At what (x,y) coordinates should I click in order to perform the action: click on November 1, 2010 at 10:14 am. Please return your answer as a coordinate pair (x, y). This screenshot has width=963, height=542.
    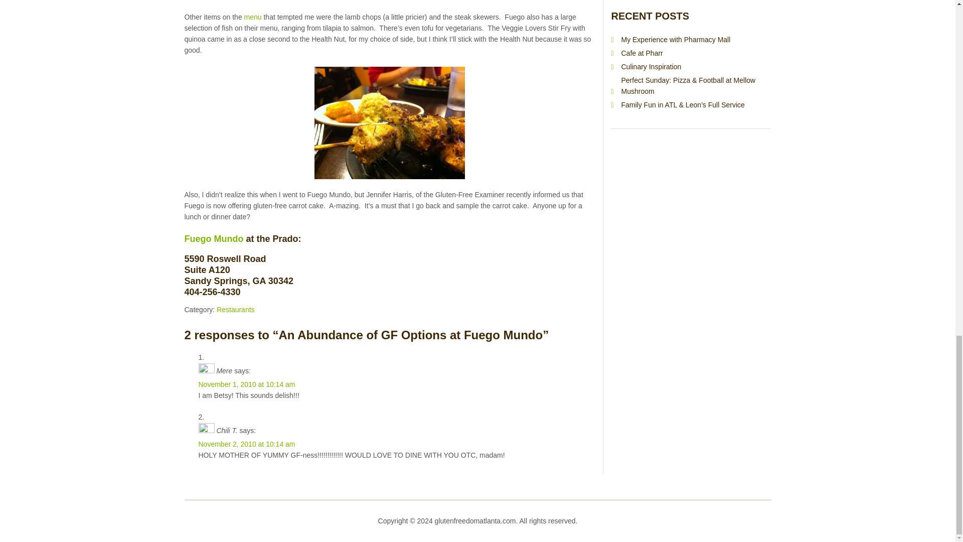
    Looking at the image, I should click on (247, 384).